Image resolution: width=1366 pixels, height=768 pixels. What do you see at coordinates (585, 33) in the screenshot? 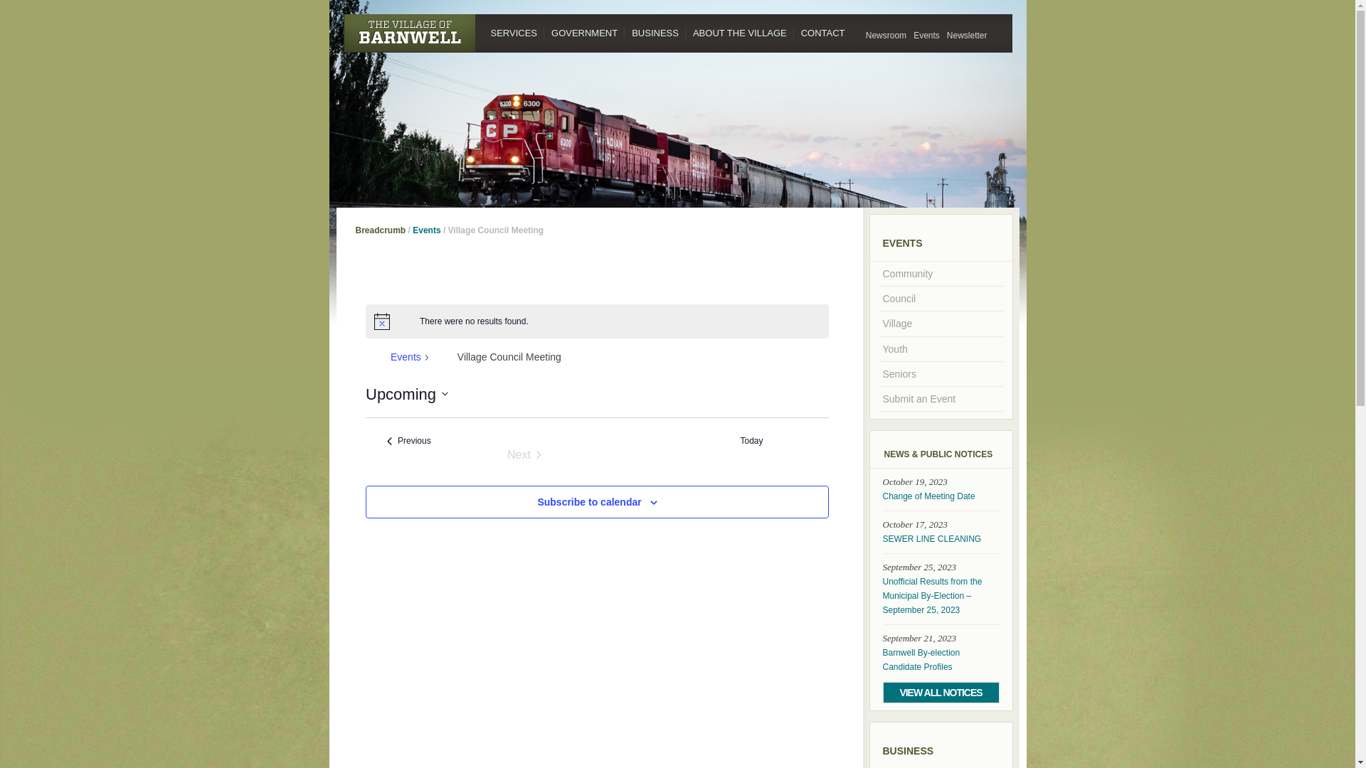
I see `GOVERNMENT` at bounding box center [585, 33].